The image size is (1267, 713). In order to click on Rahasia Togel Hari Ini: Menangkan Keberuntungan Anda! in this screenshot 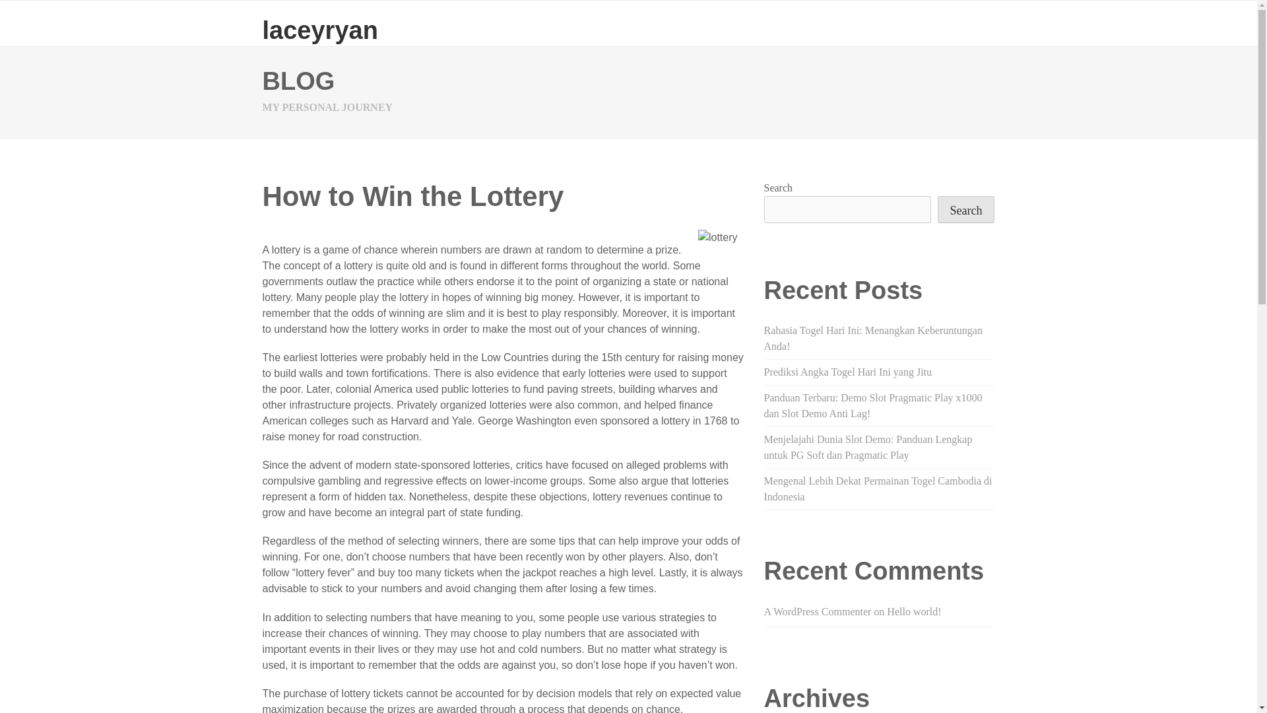, I will do `click(873, 338)`.